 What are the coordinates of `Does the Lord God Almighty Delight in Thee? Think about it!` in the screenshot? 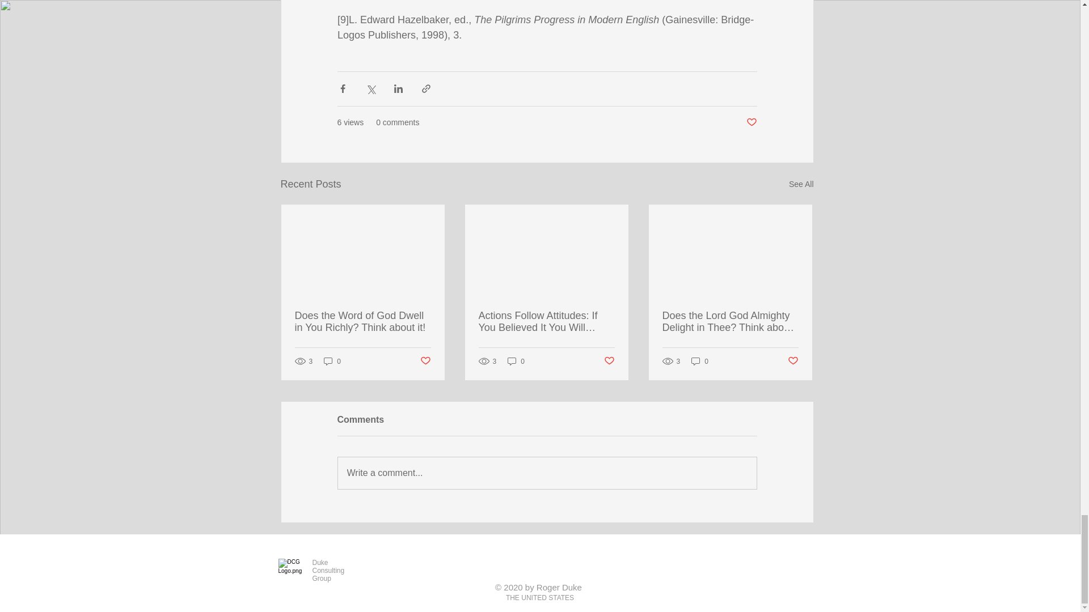 It's located at (730, 321).